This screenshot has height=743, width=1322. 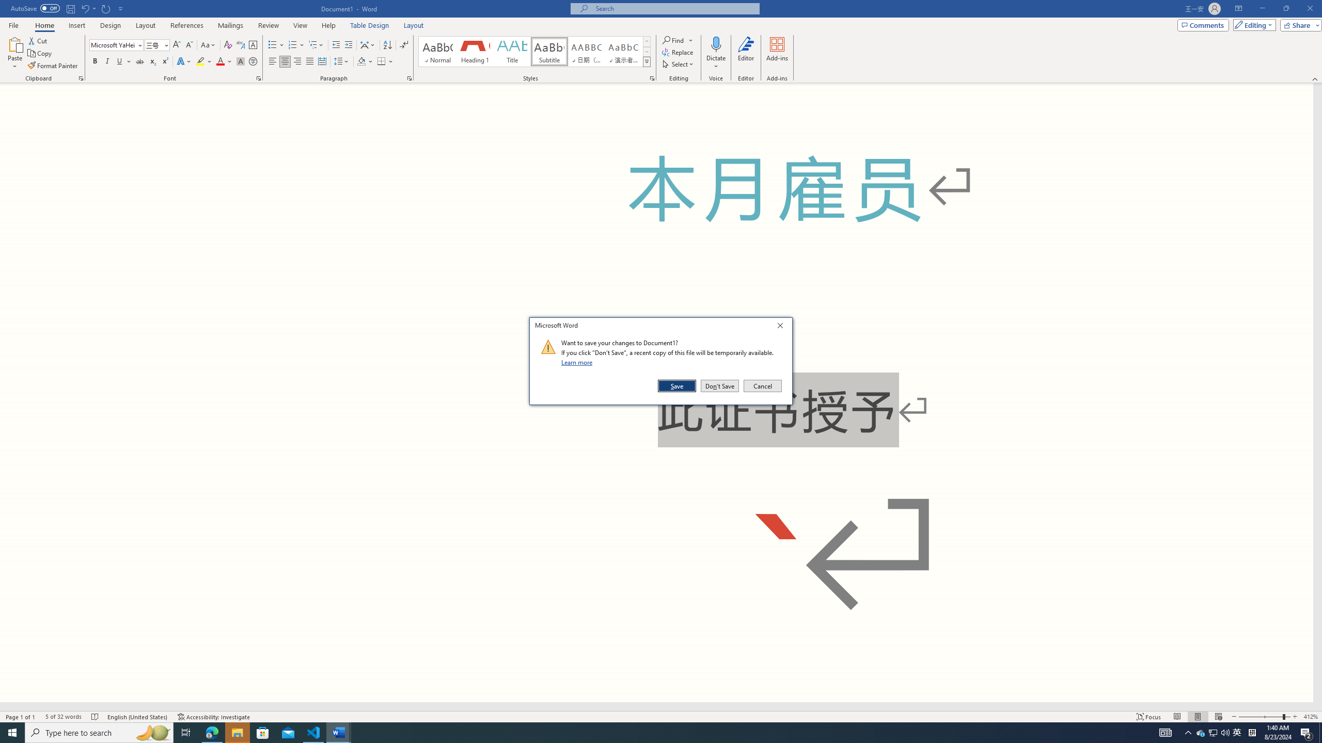 What do you see at coordinates (228, 45) in the screenshot?
I see `Clear Formatting` at bounding box center [228, 45].